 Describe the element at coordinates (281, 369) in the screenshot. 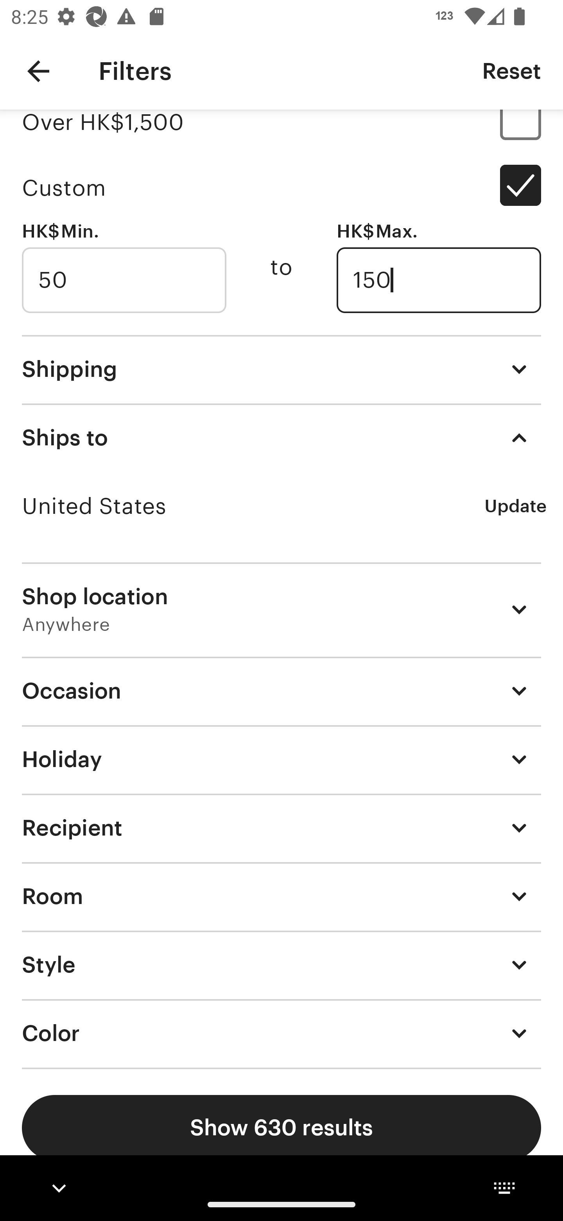

I see `Shipping` at that location.